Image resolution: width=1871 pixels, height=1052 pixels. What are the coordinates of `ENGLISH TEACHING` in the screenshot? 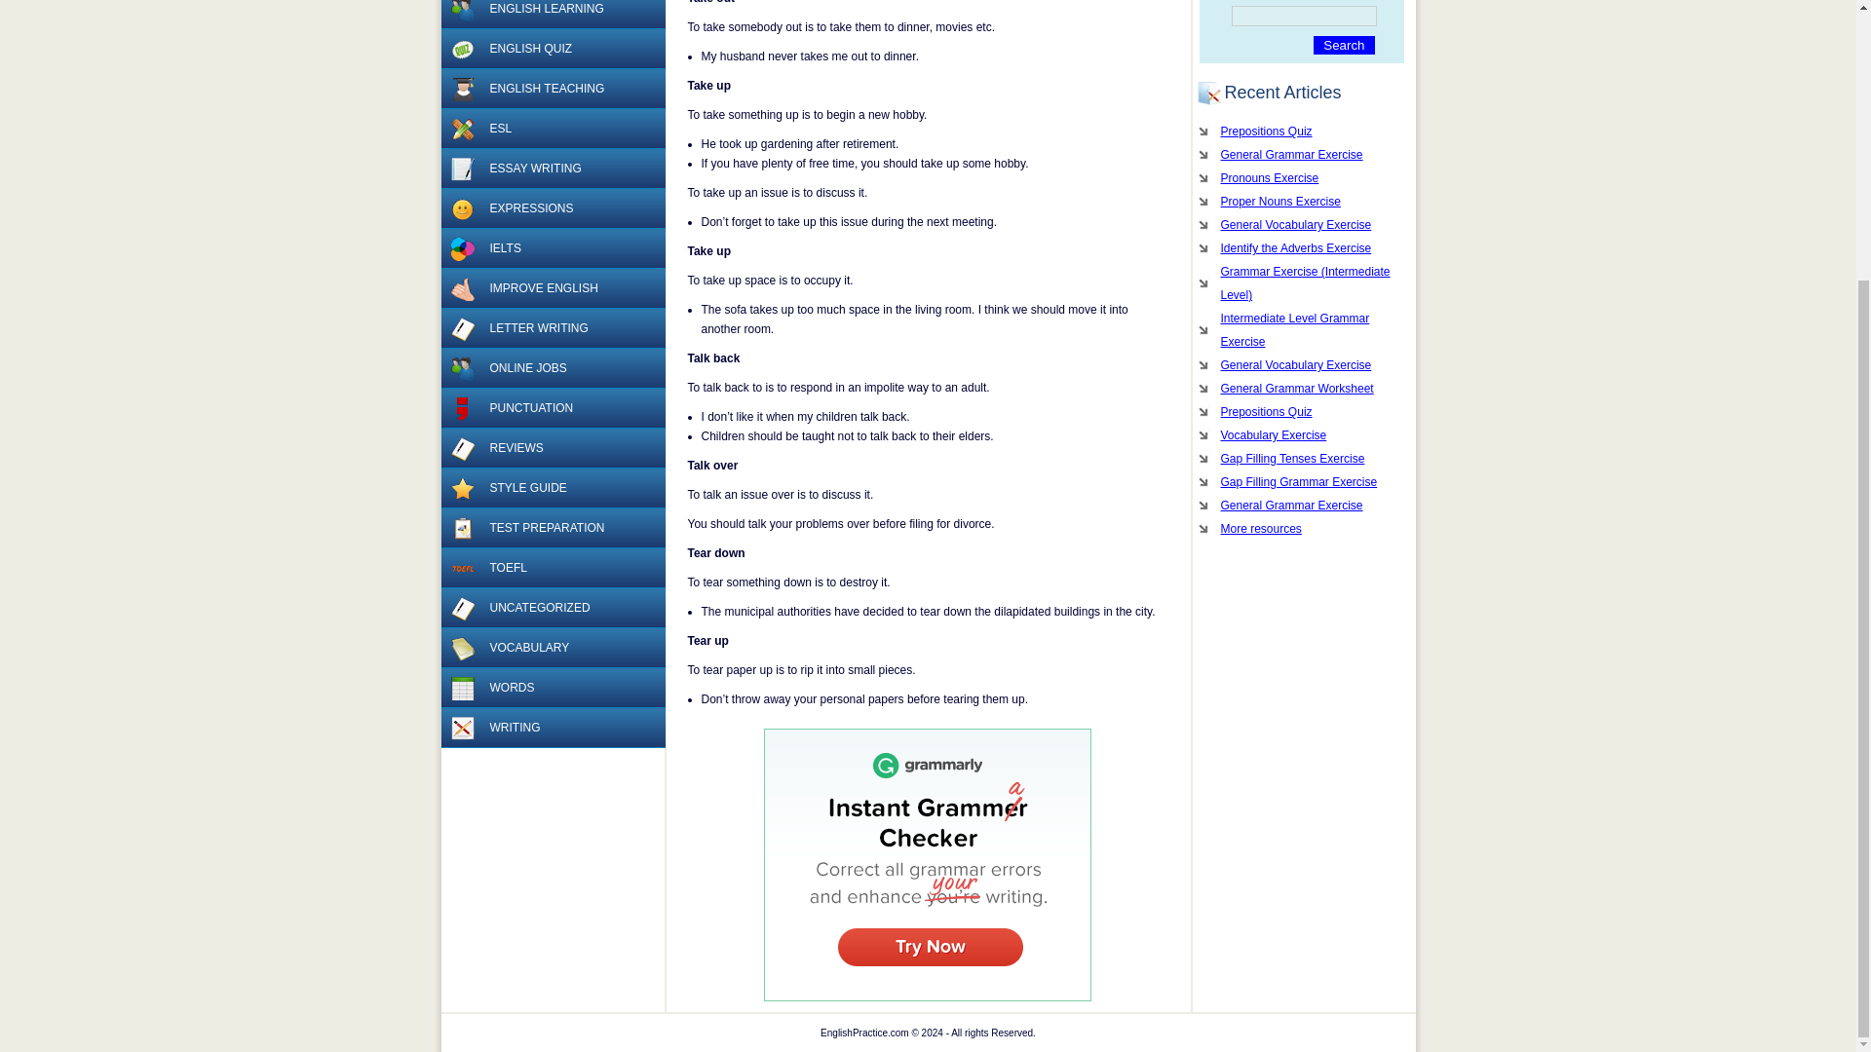 It's located at (552, 90).